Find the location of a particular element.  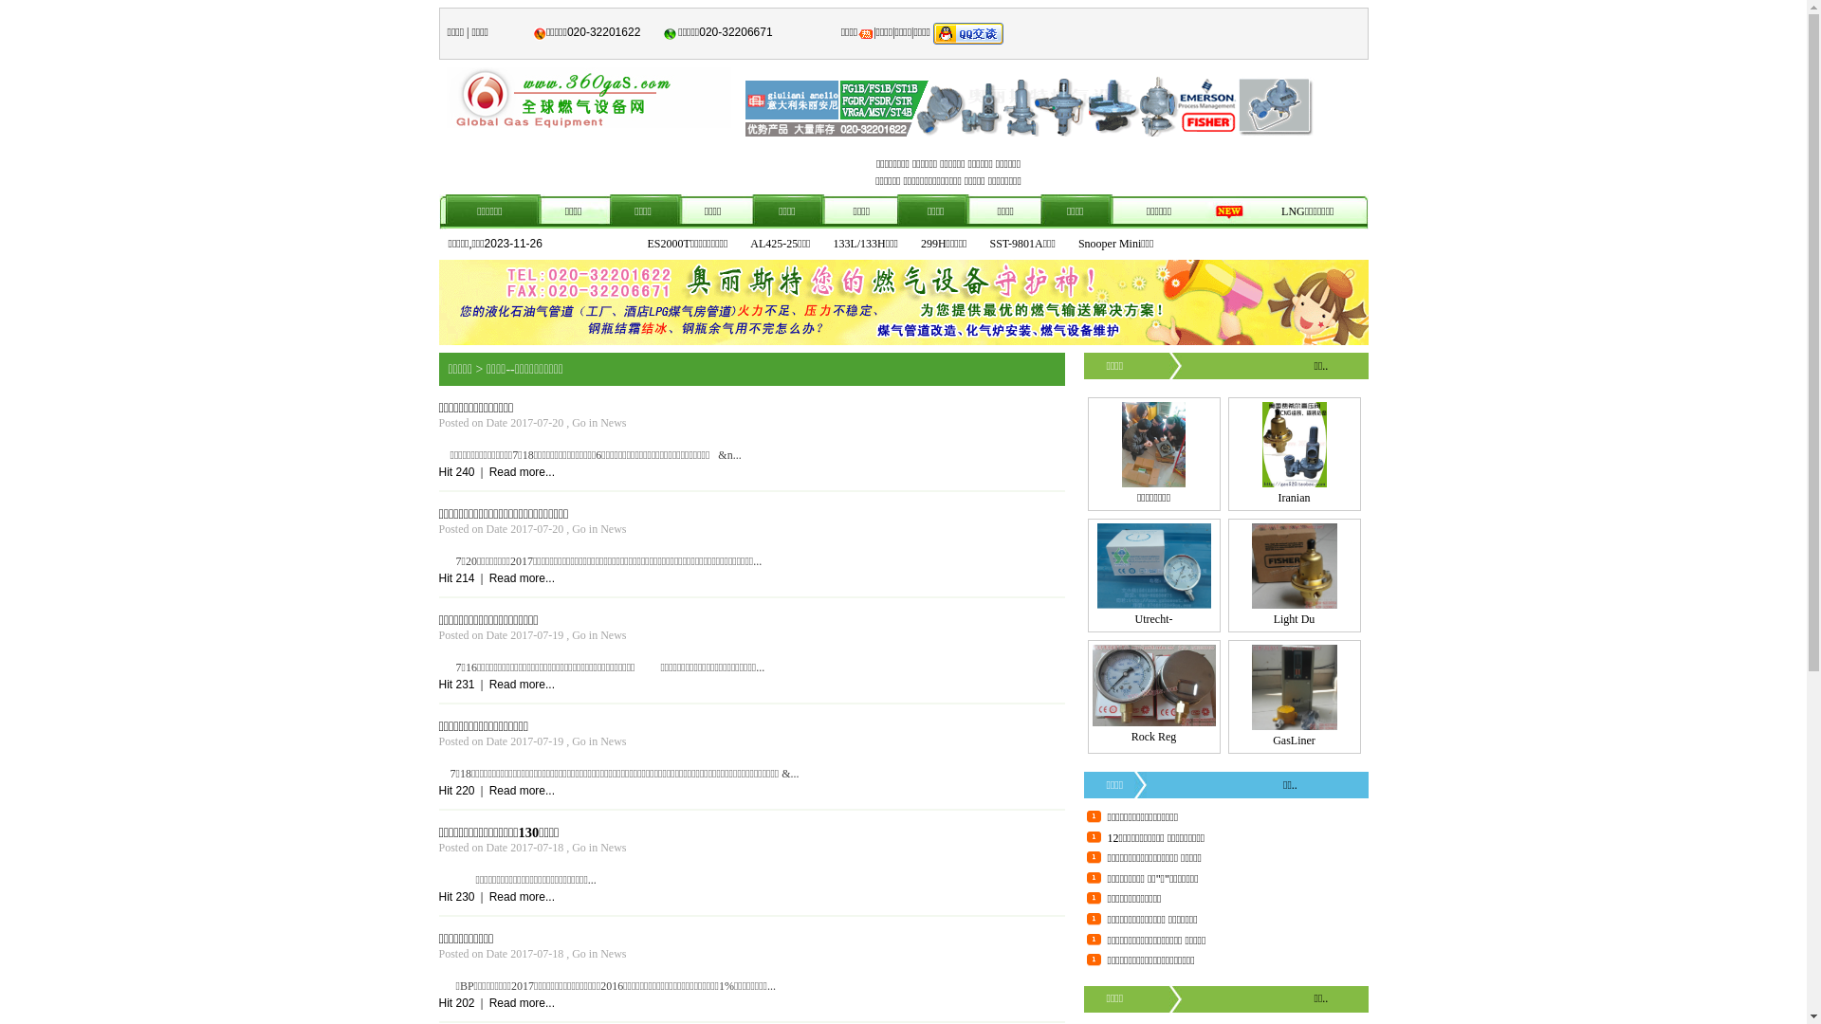

214 is located at coordinates (465, 578).